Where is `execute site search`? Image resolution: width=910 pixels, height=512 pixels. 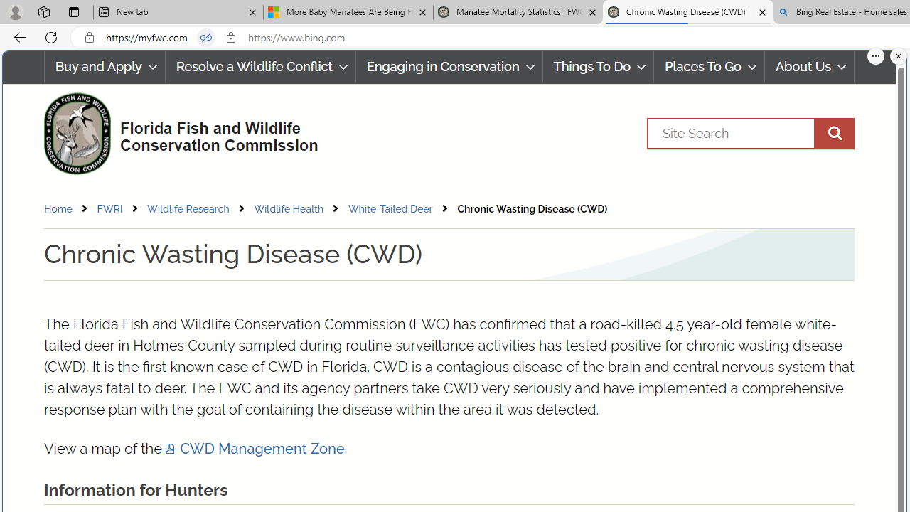
execute site search is located at coordinates (834, 133).